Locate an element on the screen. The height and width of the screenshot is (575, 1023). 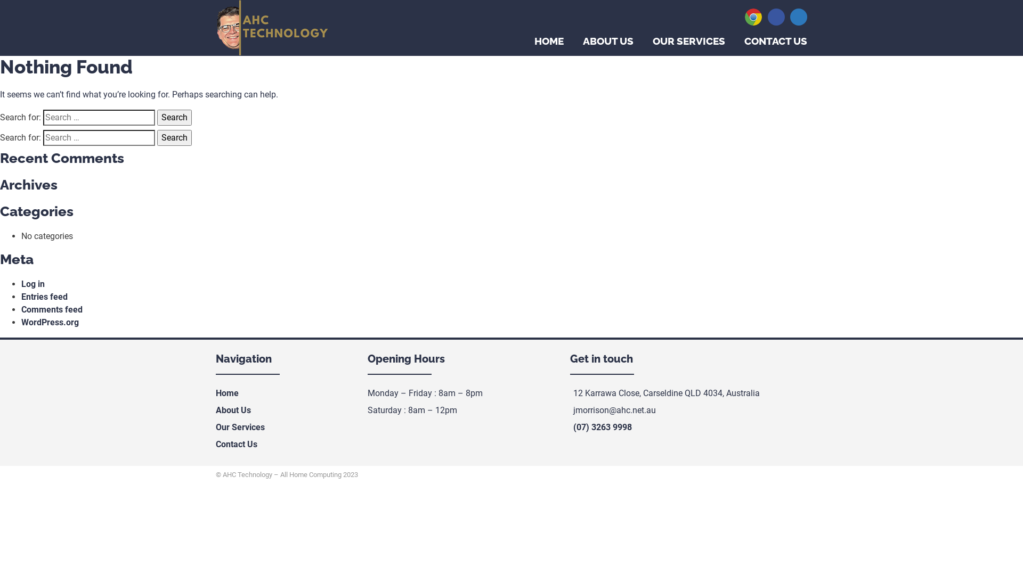
Search is located at coordinates (175, 118).